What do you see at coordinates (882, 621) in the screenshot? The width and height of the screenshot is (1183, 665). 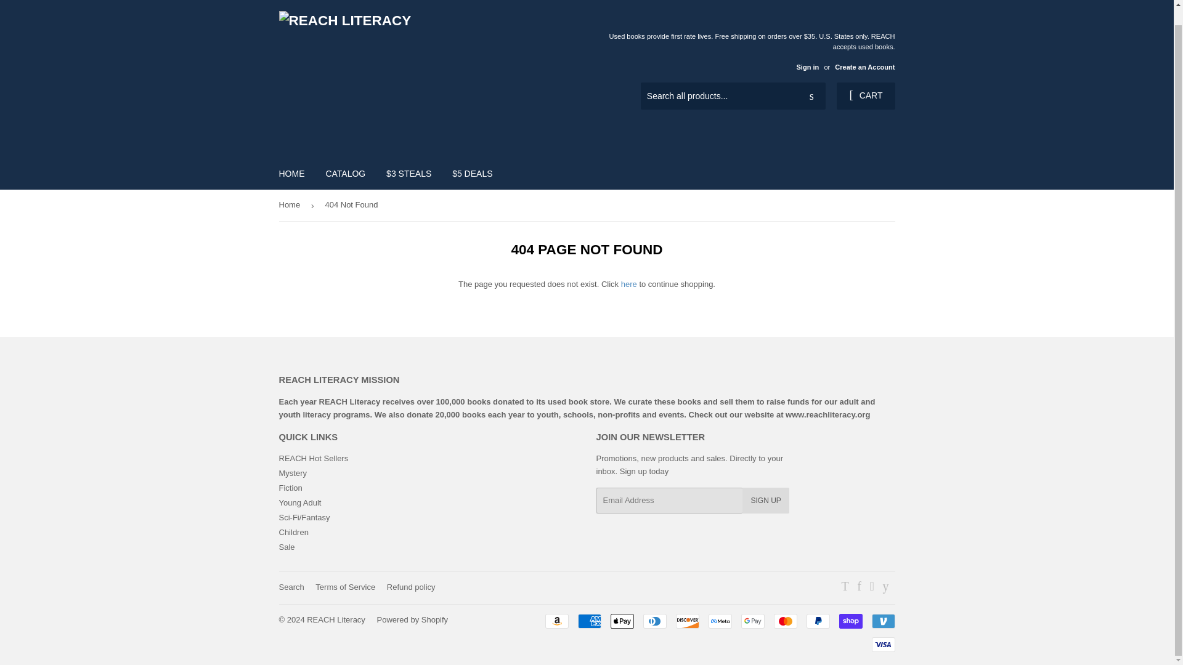 I see `Venmo` at bounding box center [882, 621].